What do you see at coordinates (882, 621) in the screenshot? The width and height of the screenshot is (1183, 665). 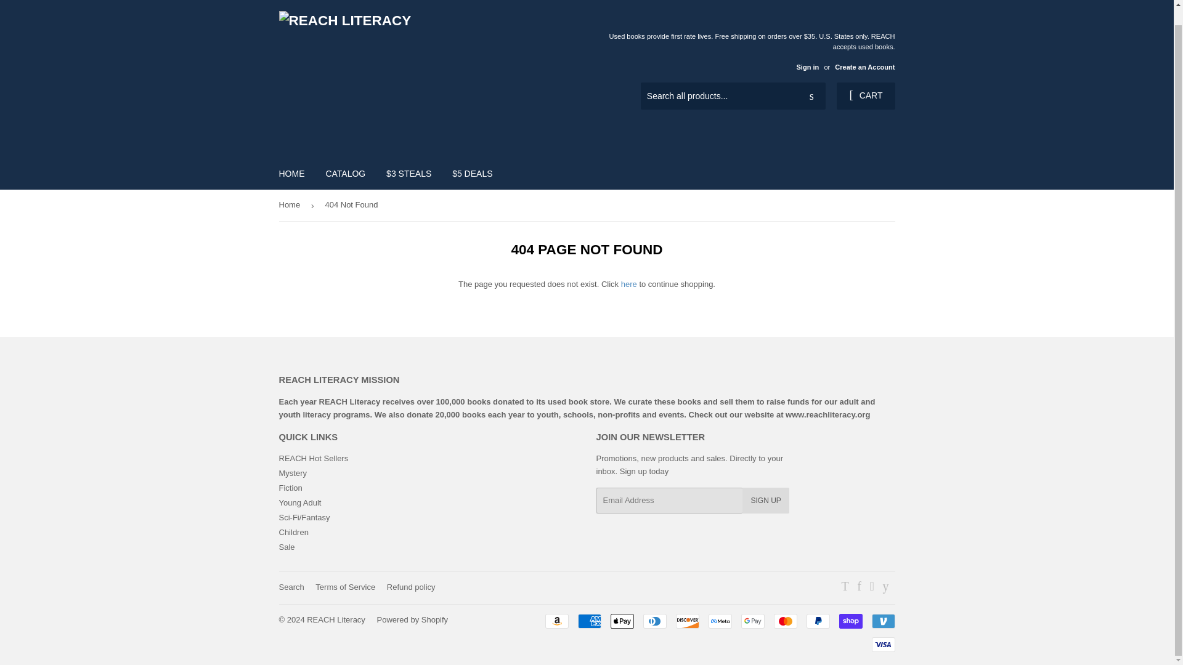 I see `Venmo` at bounding box center [882, 621].